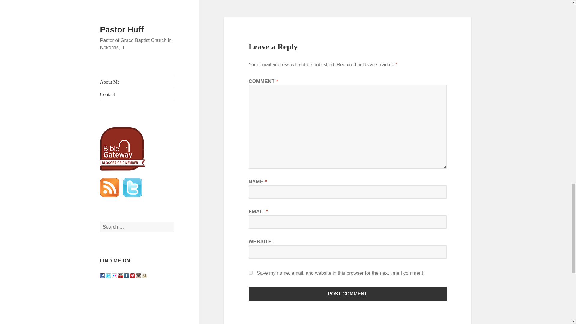  Describe the element at coordinates (251, 272) in the screenshot. I see `yes` at that location.